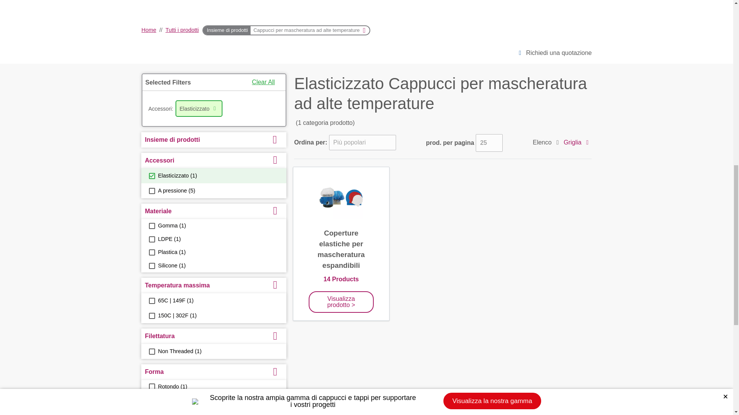 The image size is (739, 415). What do you see at coordinates (151, 226) in the screenshot?
I see `Gomma` at bounding box center [151, 226].